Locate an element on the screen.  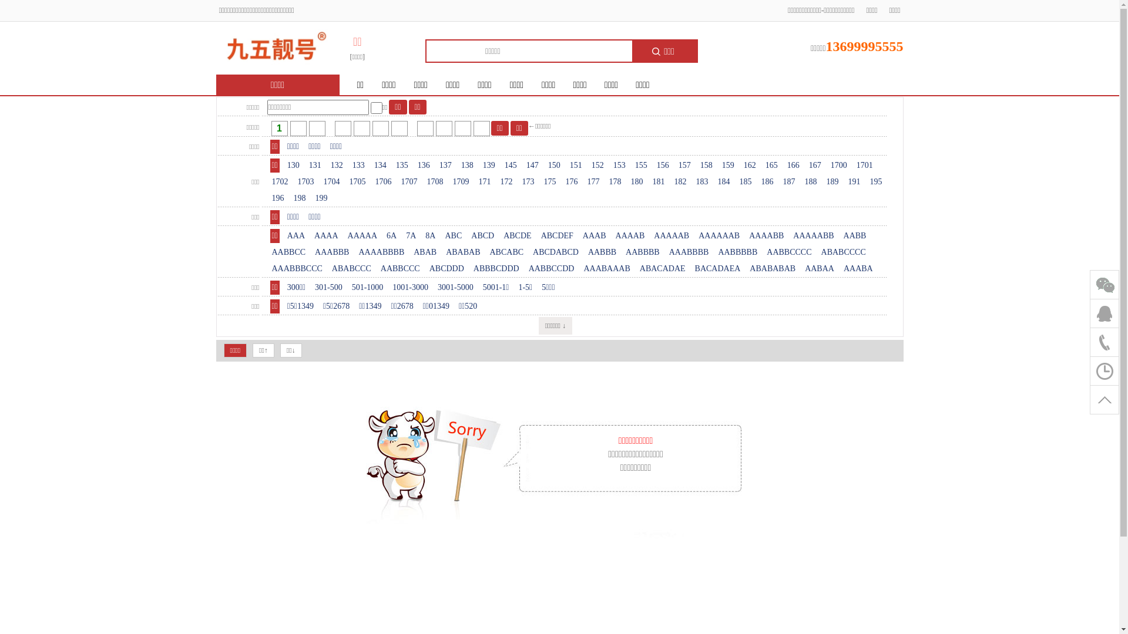
AAAAABB is located at coordinates (813, 236).